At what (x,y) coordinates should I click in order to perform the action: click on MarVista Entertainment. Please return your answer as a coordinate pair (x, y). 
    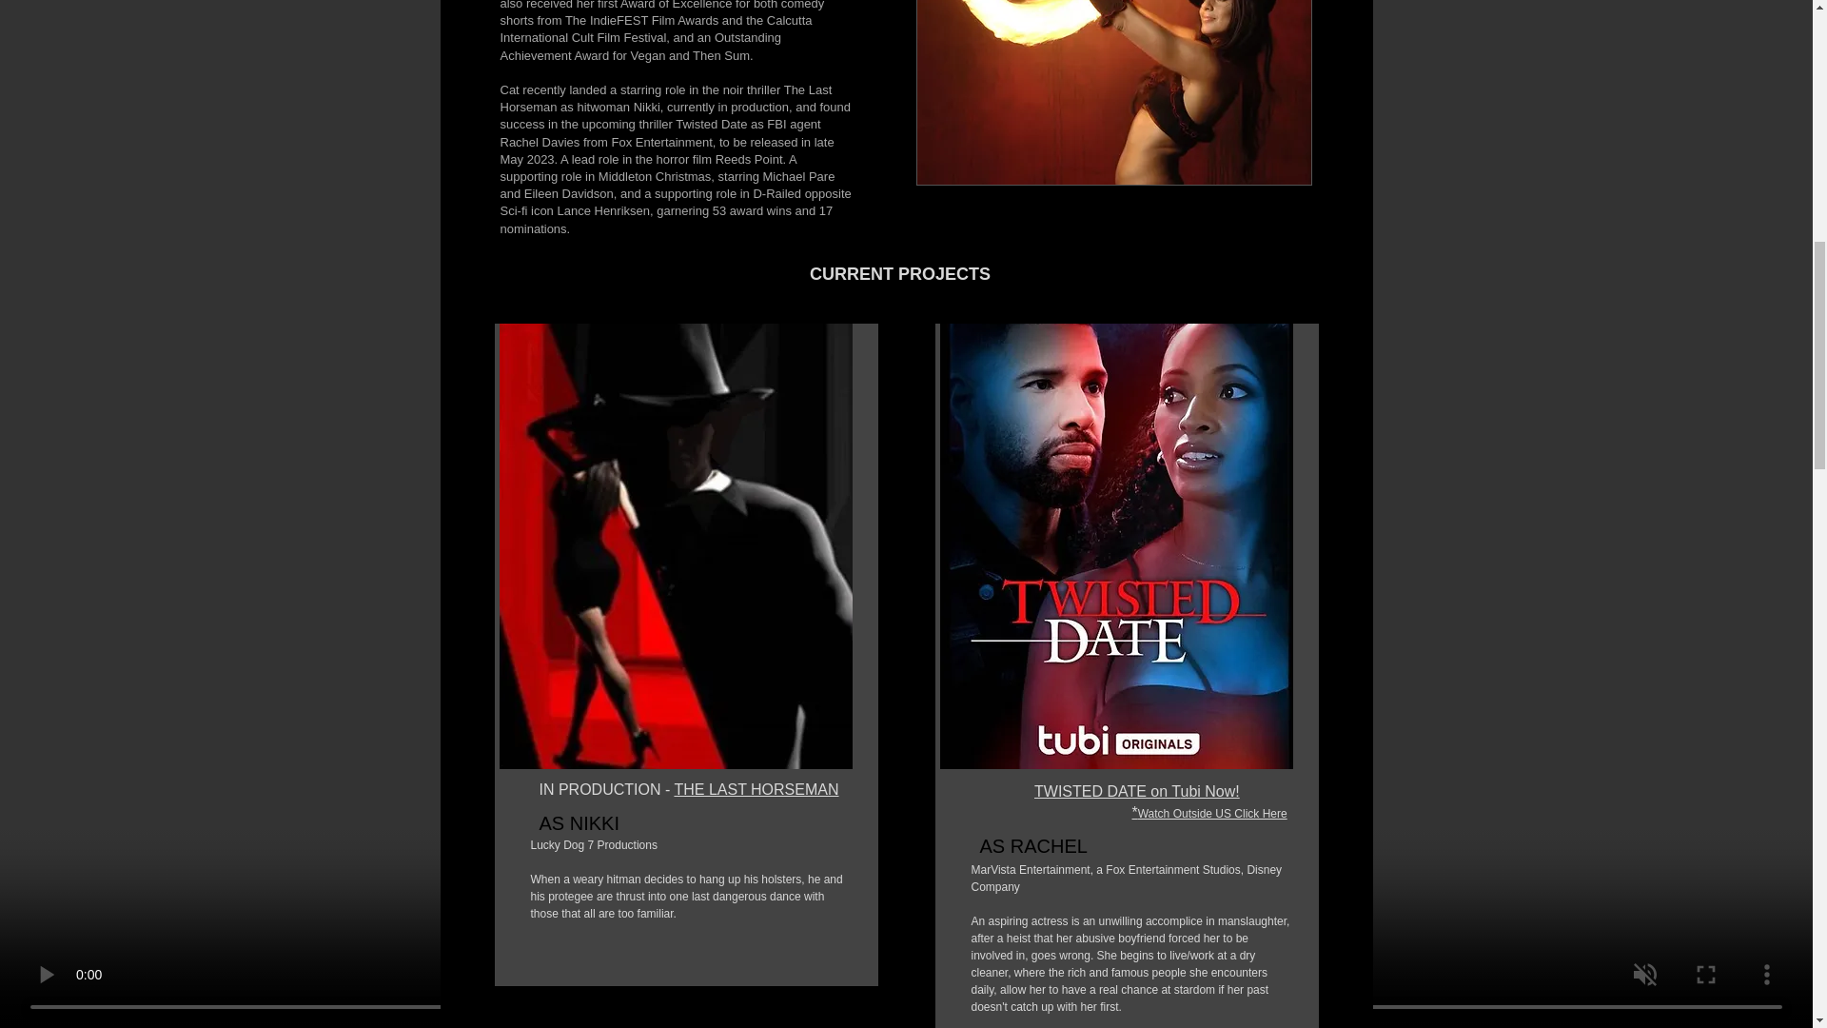
    Looking at the image, I should click on (1030, 870).